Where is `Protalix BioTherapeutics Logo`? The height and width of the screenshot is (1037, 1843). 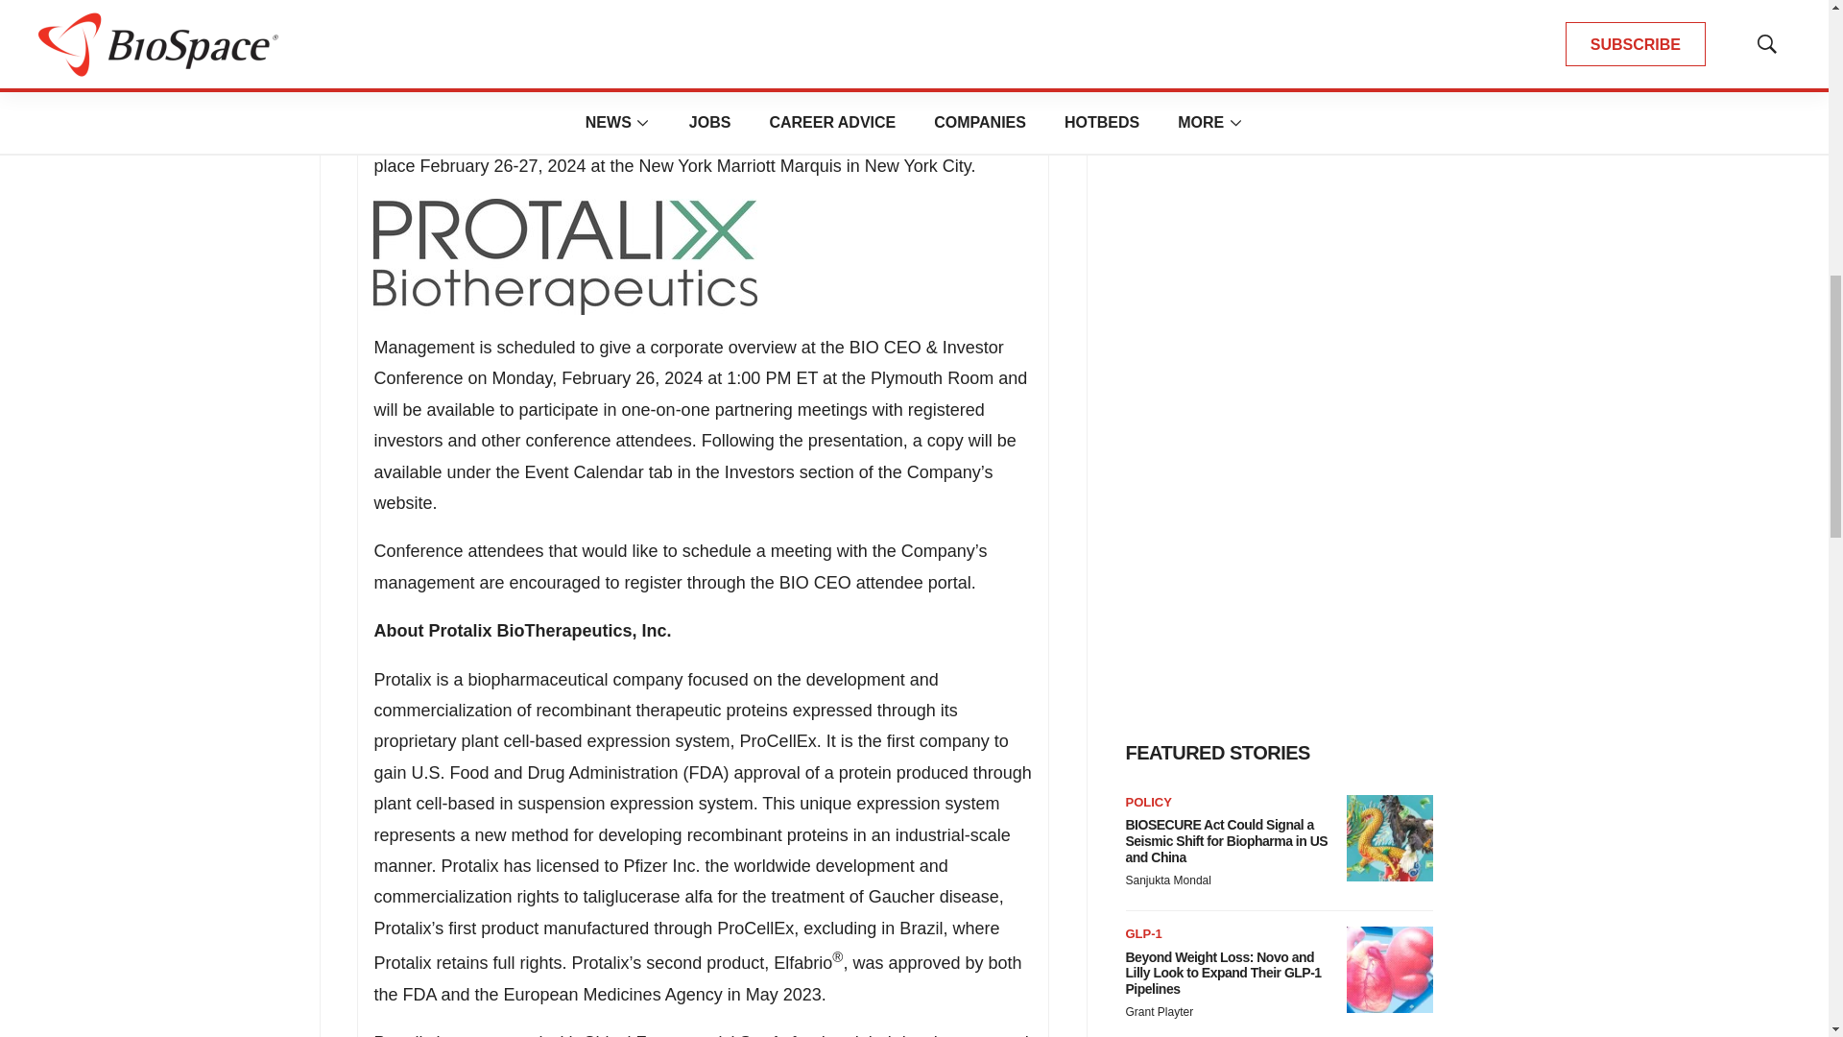
Protalix BioTherapeutics Logo is located at coordinates (565, 257).